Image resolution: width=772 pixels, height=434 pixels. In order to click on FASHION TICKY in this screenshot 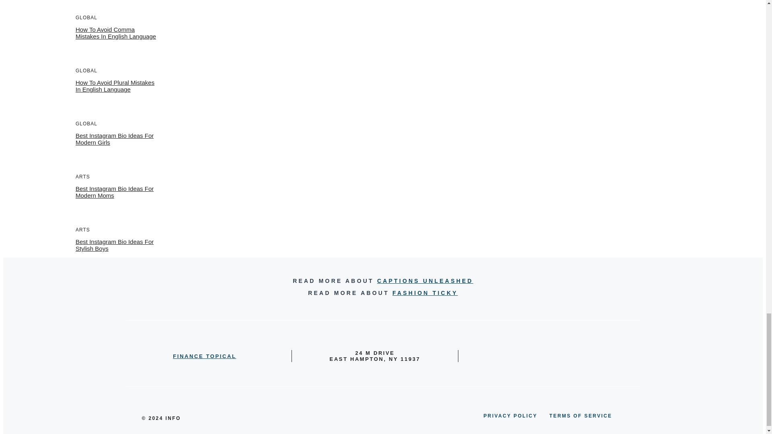, I will do `click(425, 293)`.